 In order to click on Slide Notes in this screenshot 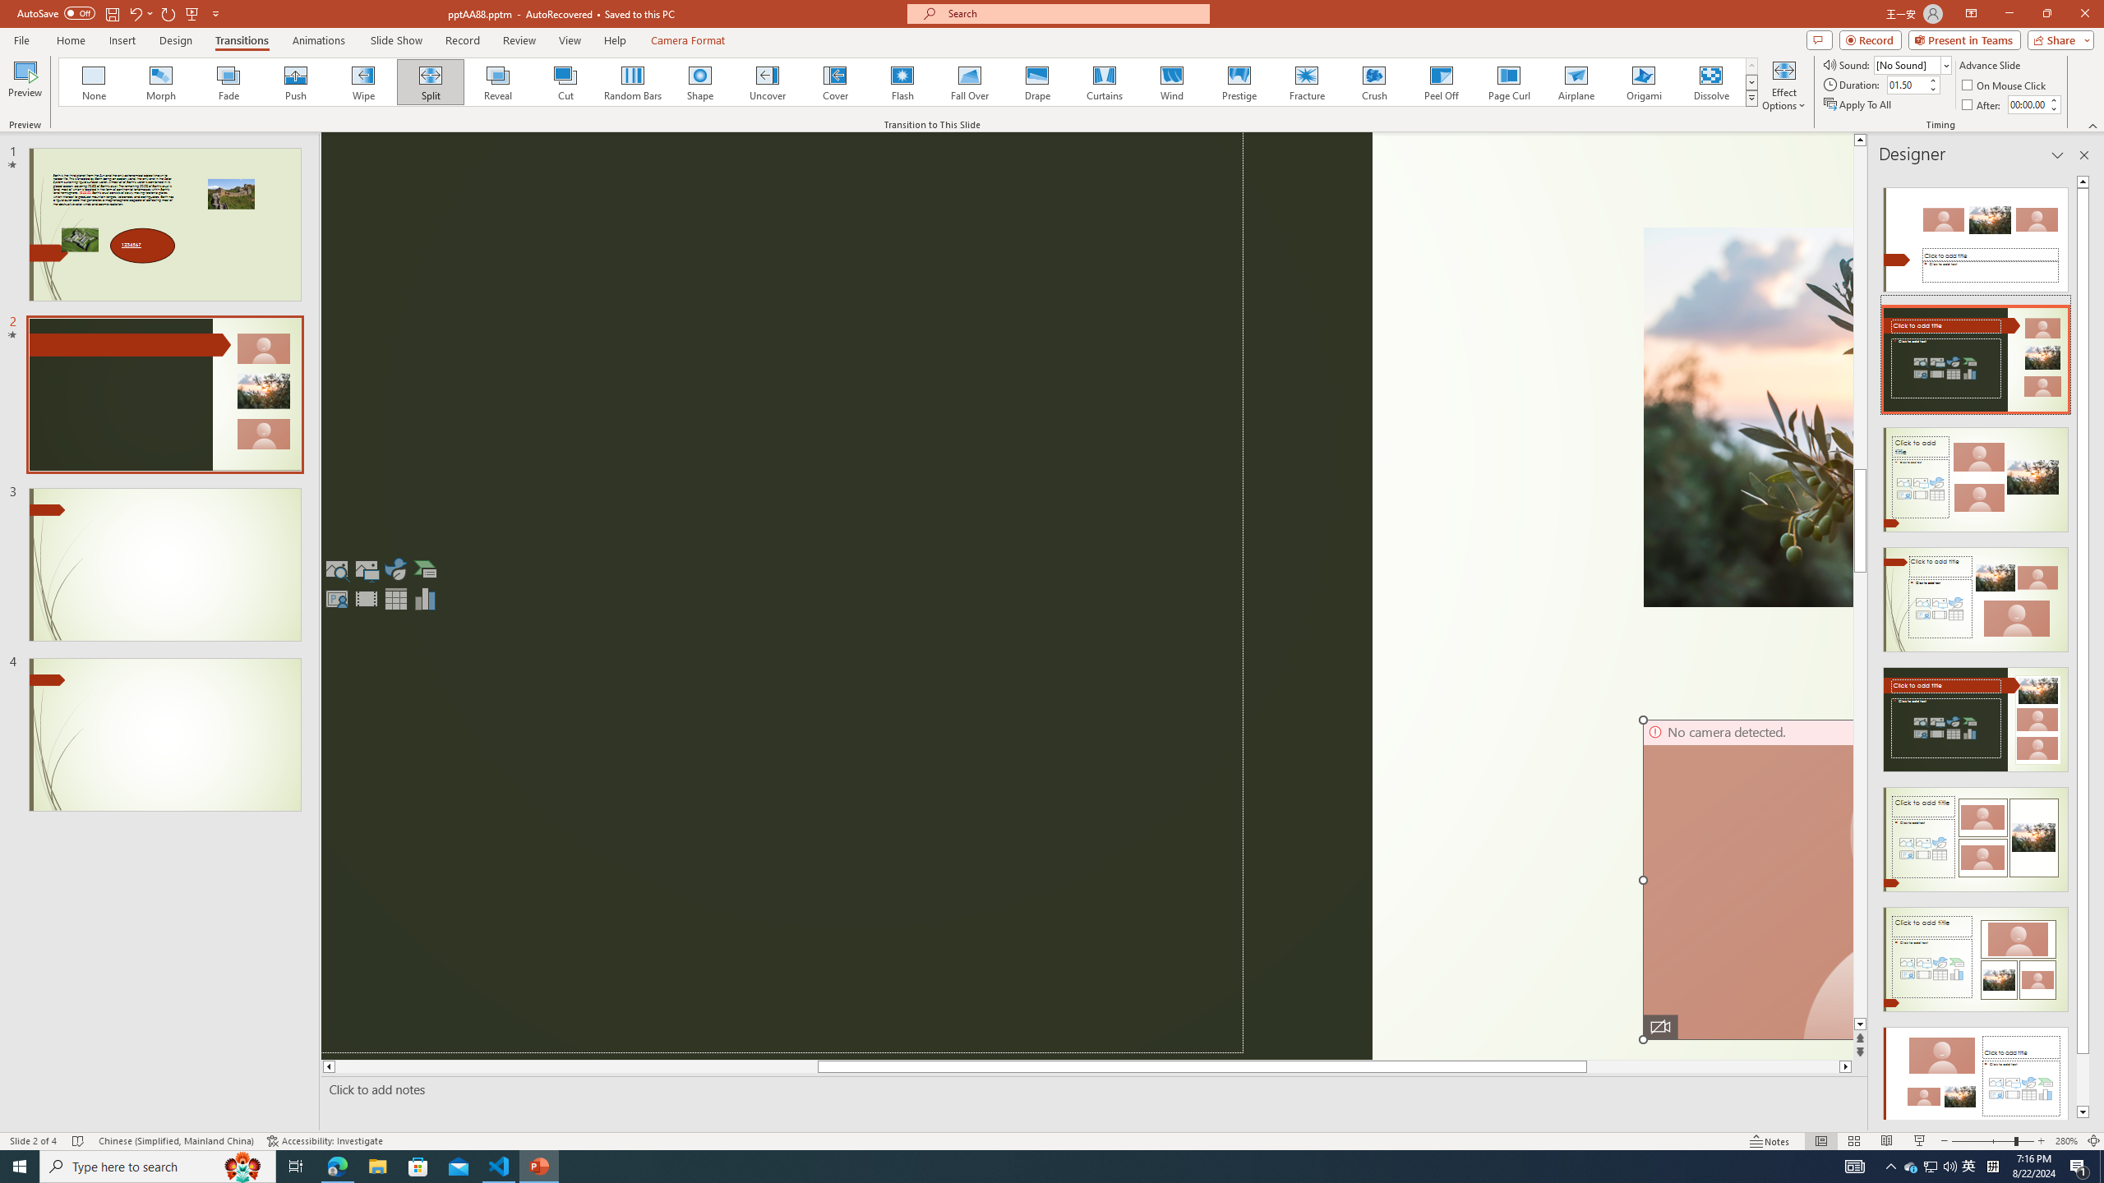, I will do `click(1091, 1089)`.